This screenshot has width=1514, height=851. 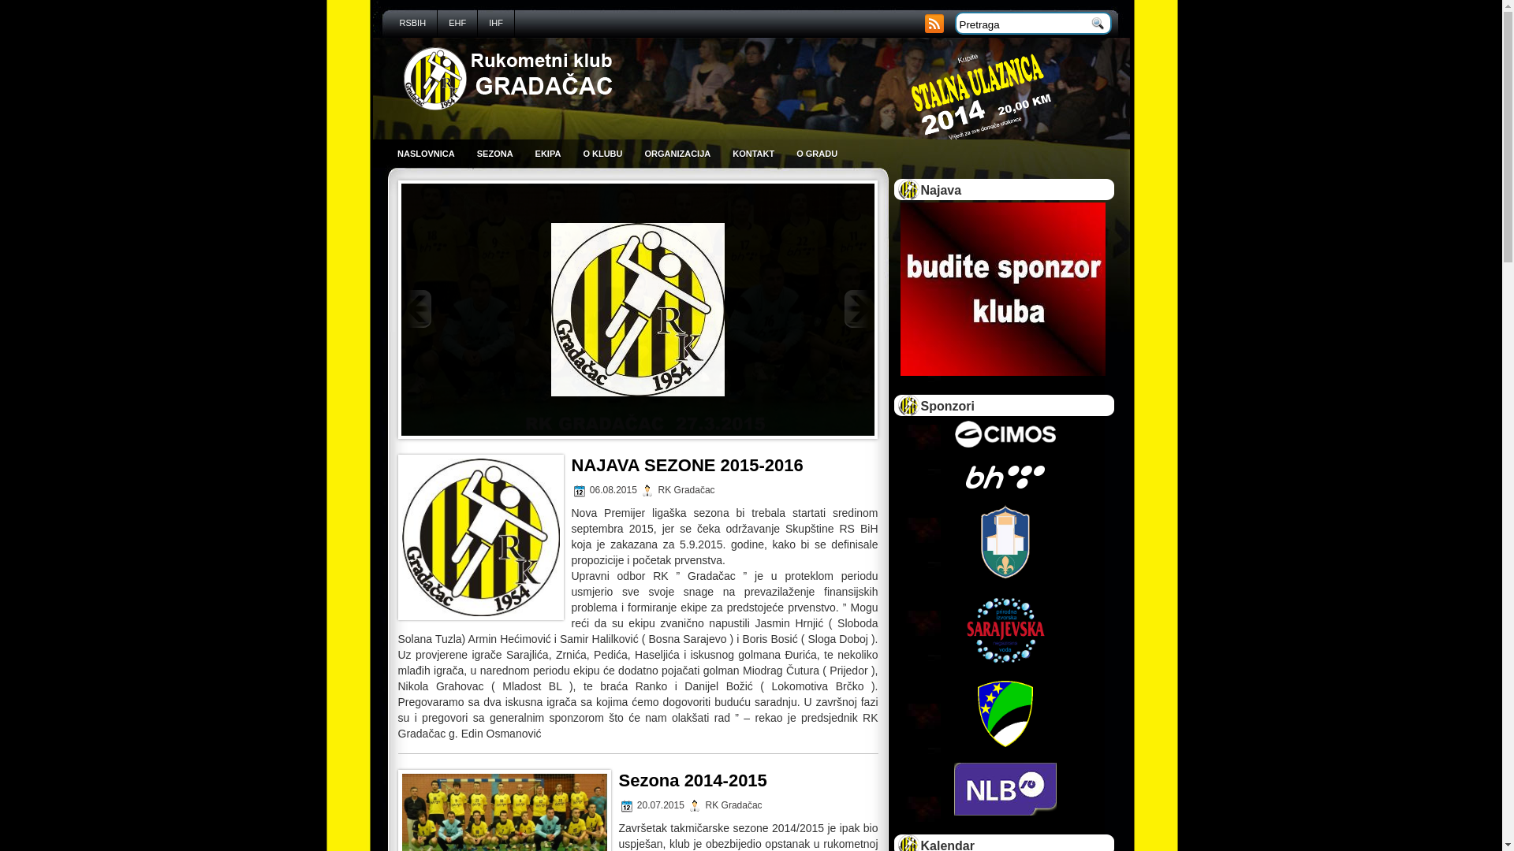 What do you see at coordinates (602, 154) in the screenshot?
I see `O KLUBU` at bounding box center [602, 154].